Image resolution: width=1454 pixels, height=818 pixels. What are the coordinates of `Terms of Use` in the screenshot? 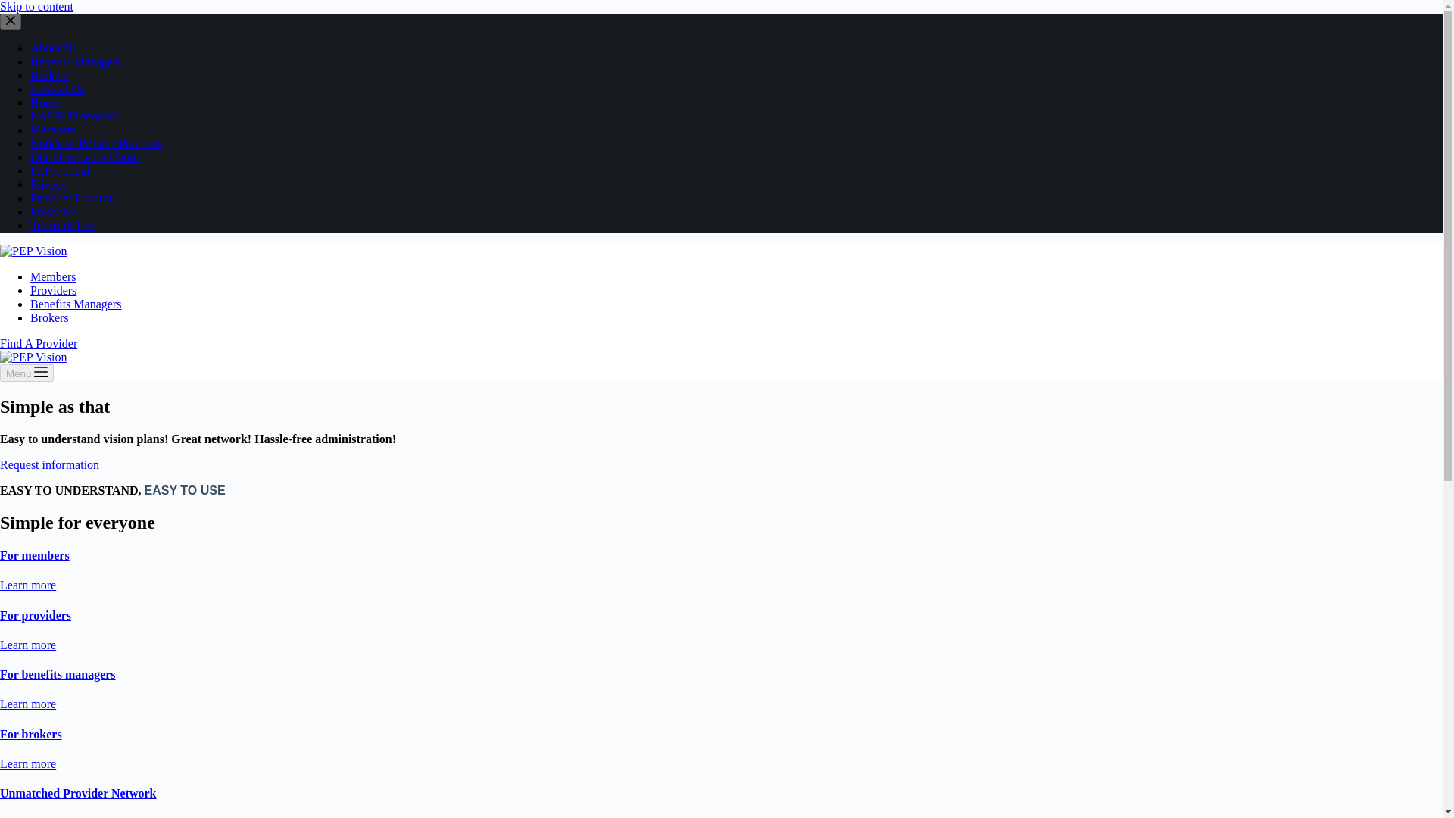 It's located at (63, 225).